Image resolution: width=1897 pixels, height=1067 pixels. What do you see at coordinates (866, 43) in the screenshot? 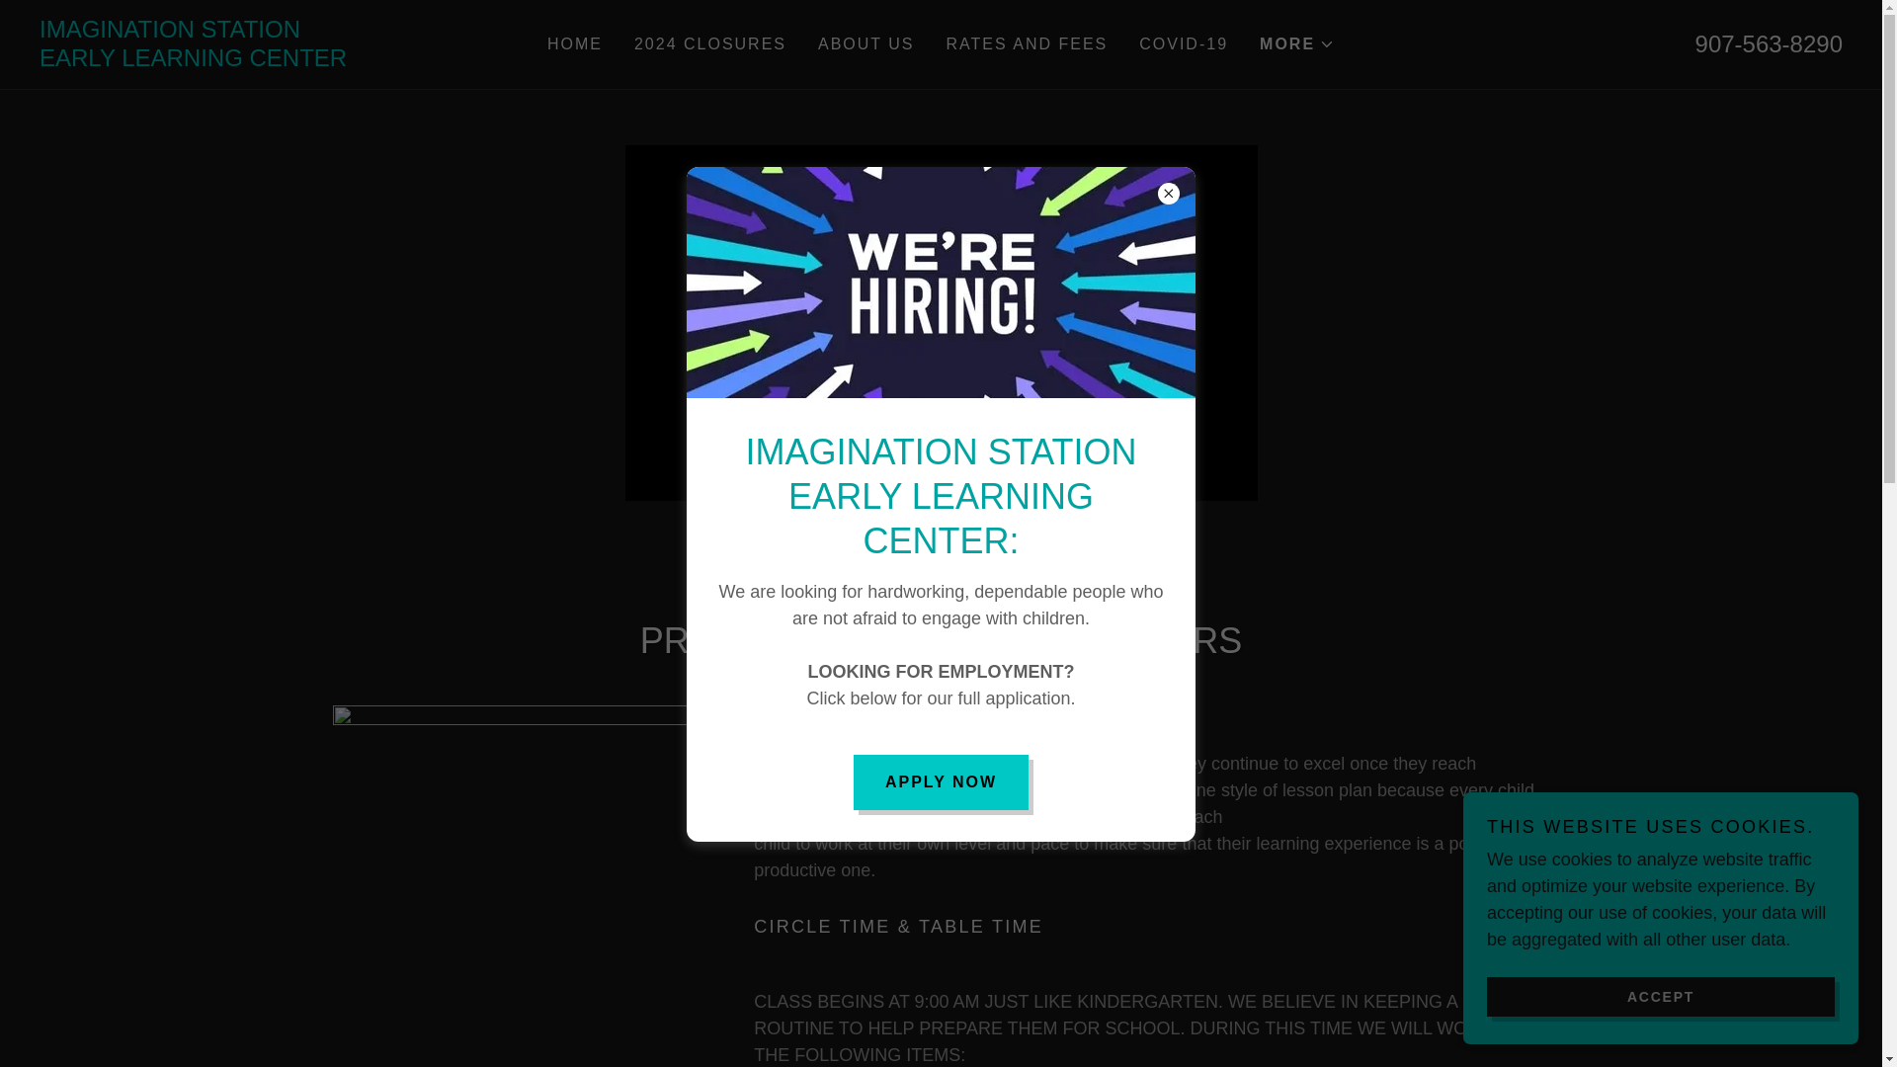
I see `ABOUT US` at bounding box center [866, 43].